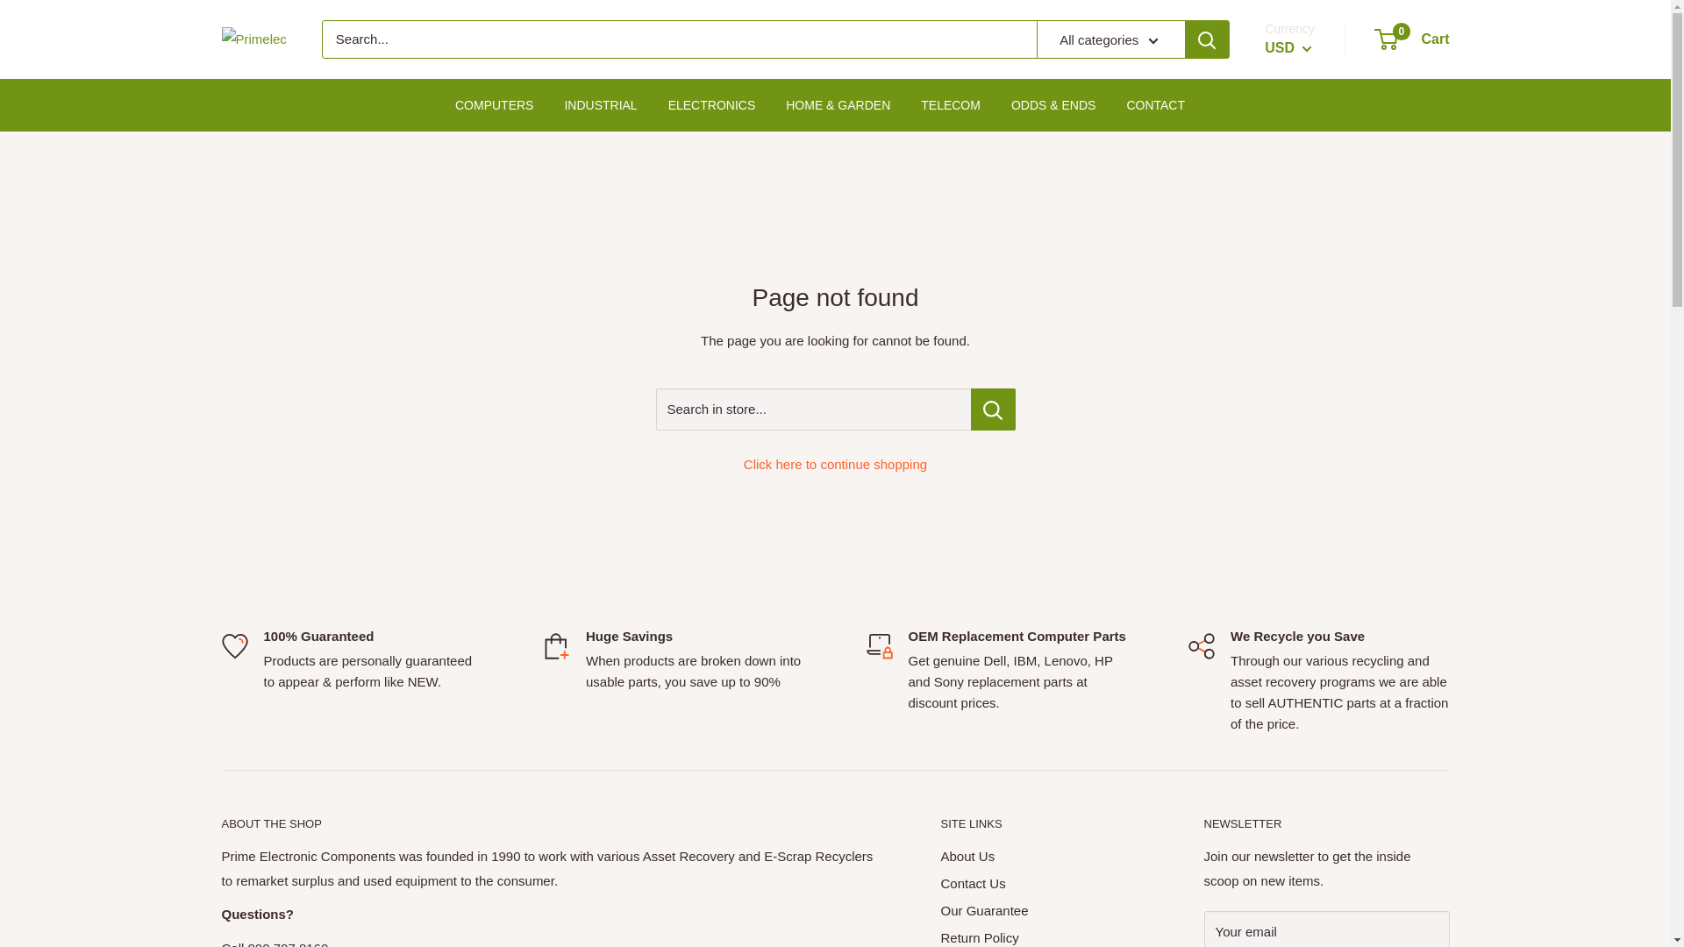  I want to click on BND, so click(1305, 572).